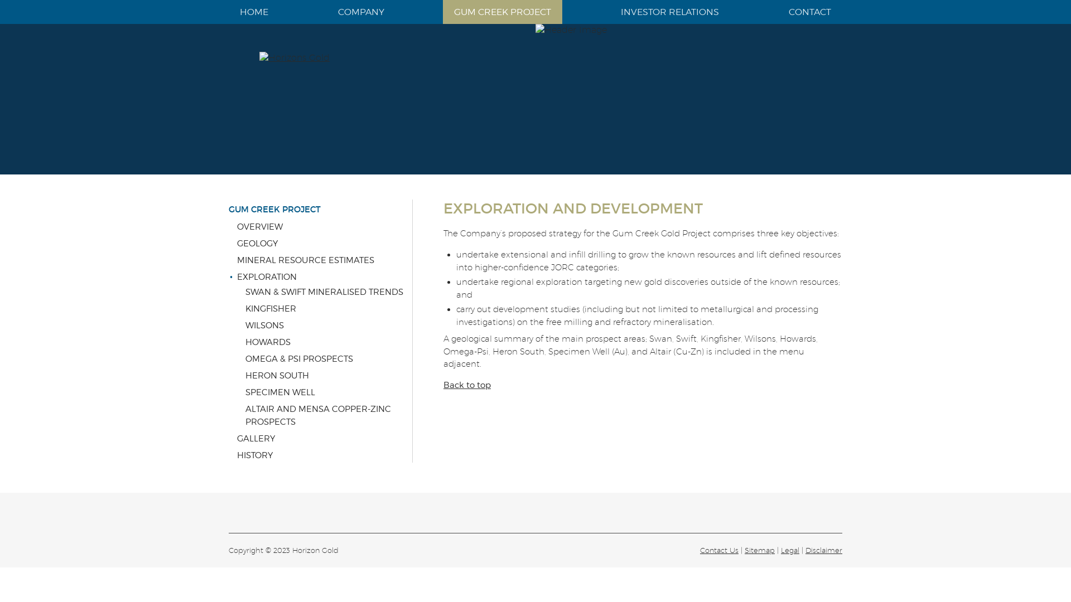 The image size is (1071, 602). What do you see at coordinates (503, 12) in the screenshot?
I see `GUM CREEK PROJECT` at bounding box center [503, 12].